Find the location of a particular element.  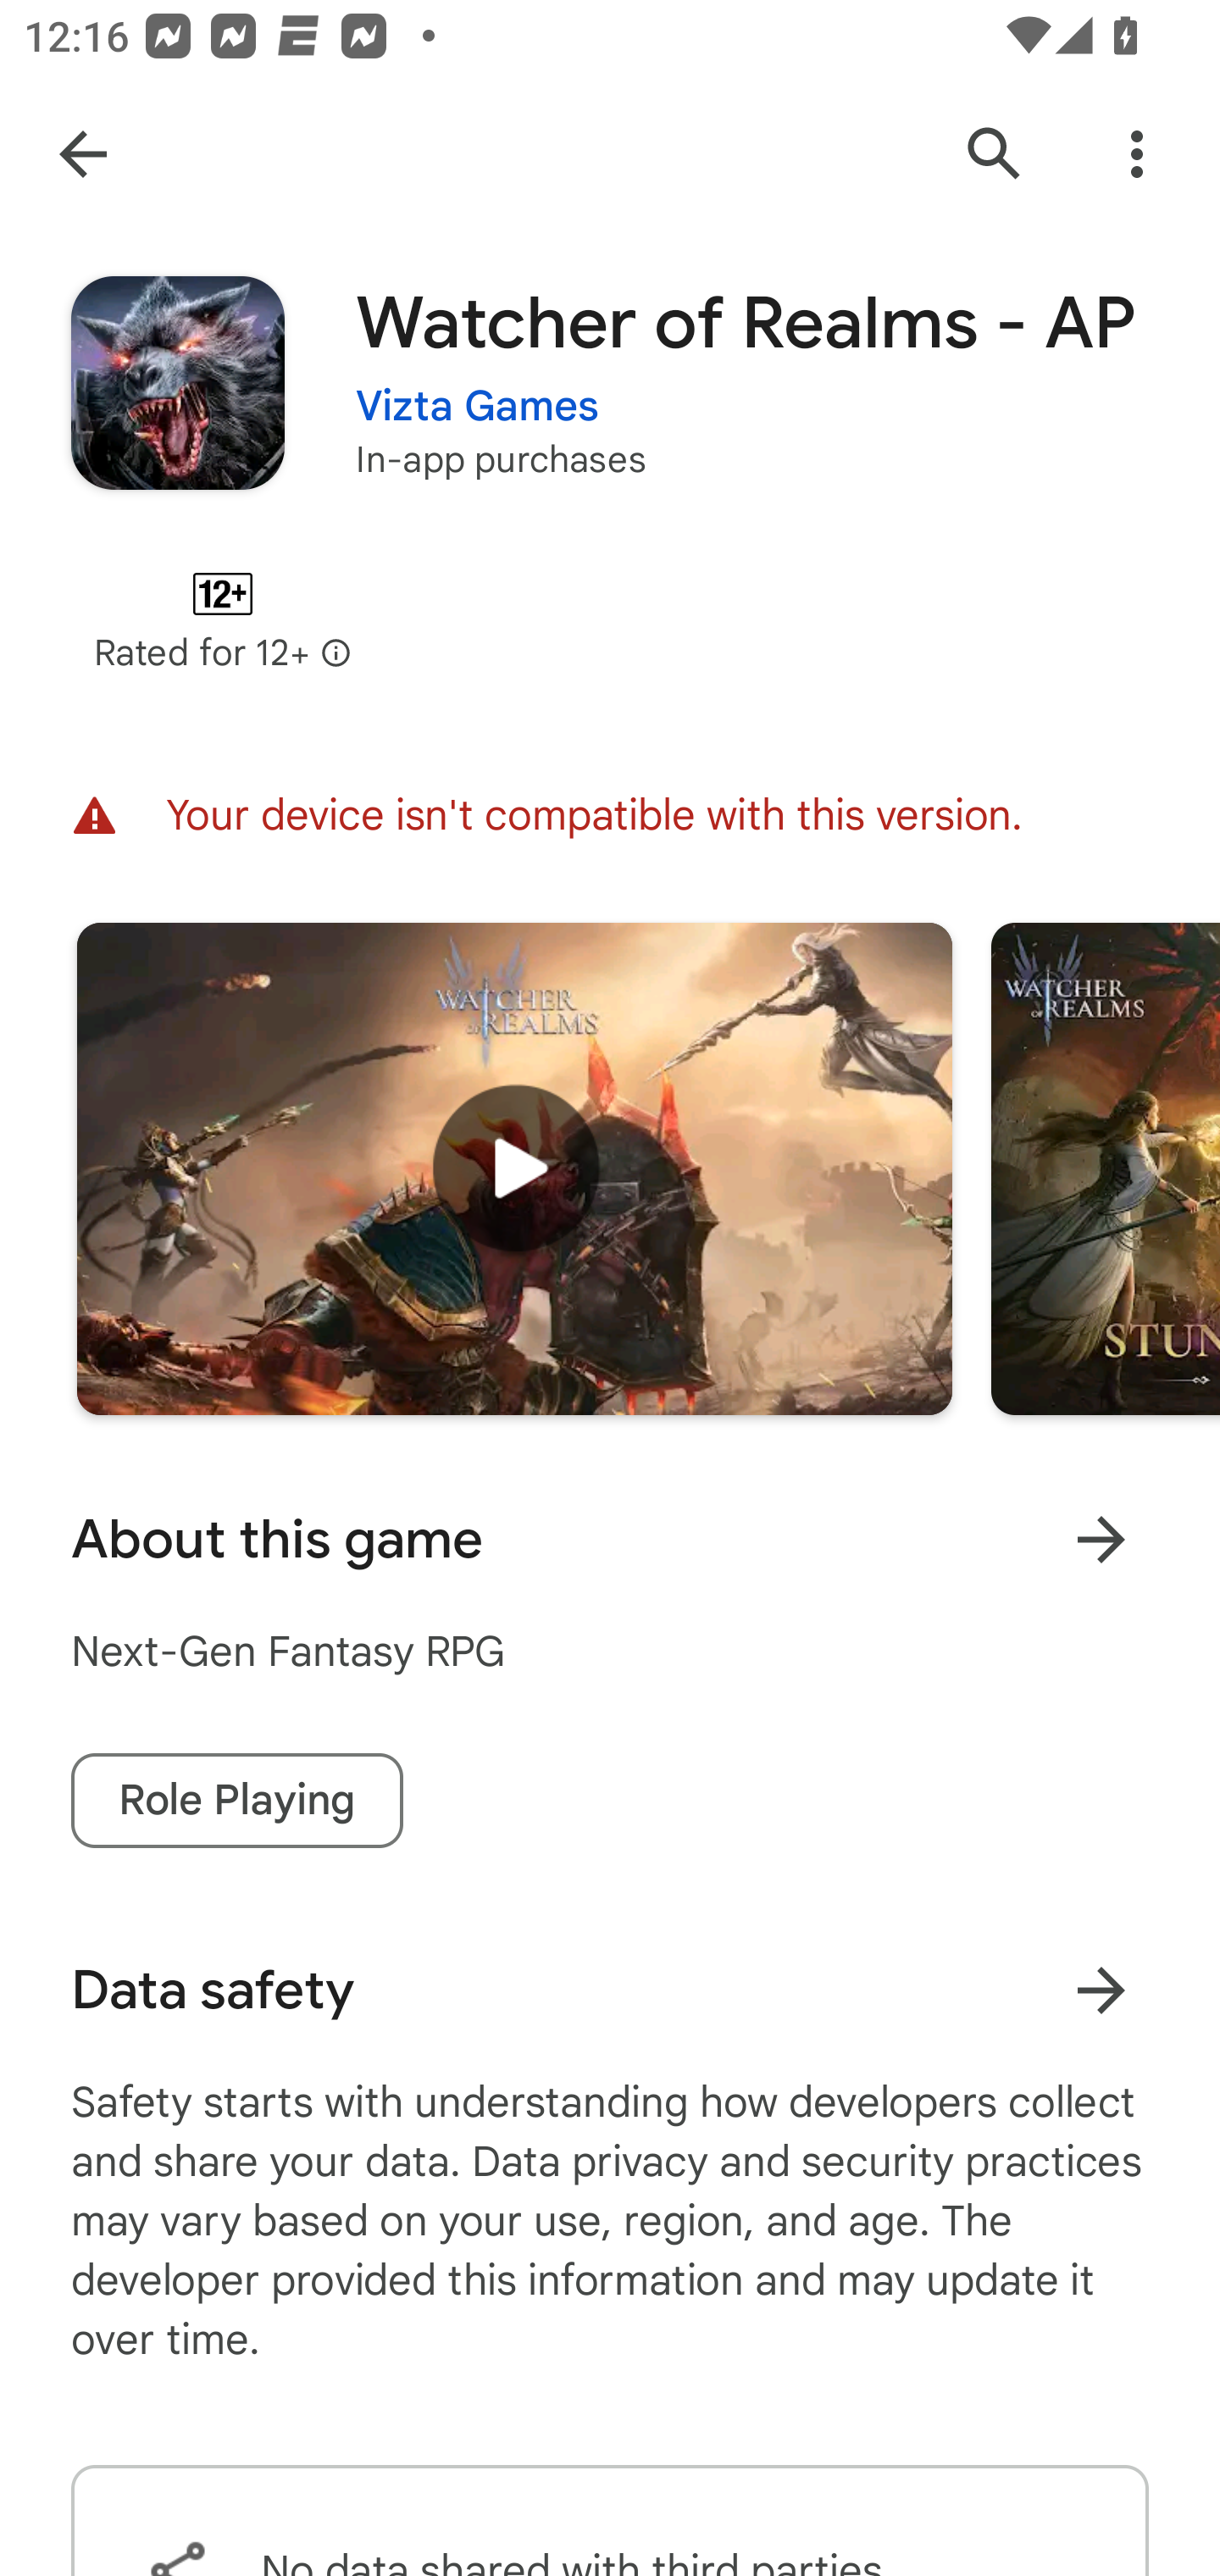

Learn more about data safety is located at coordinates (1101, 1990).